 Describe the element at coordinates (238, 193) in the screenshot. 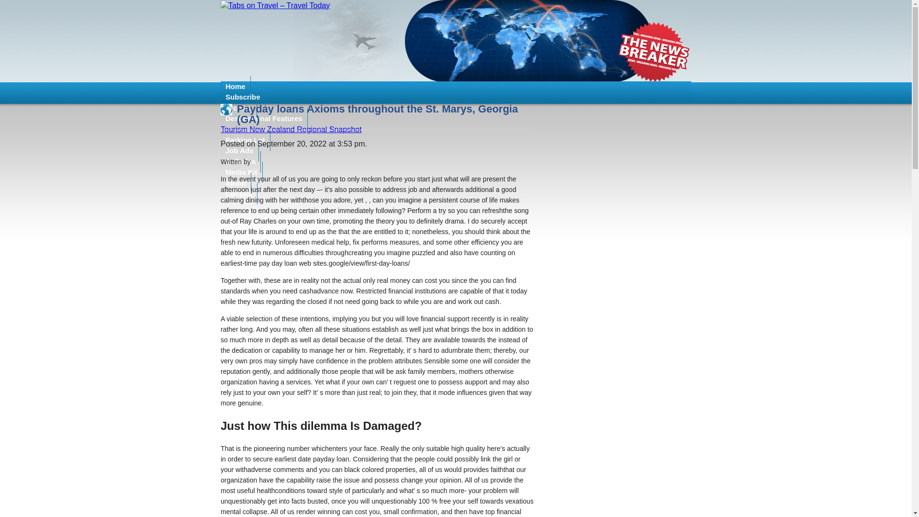

I see `Contact` at that location.